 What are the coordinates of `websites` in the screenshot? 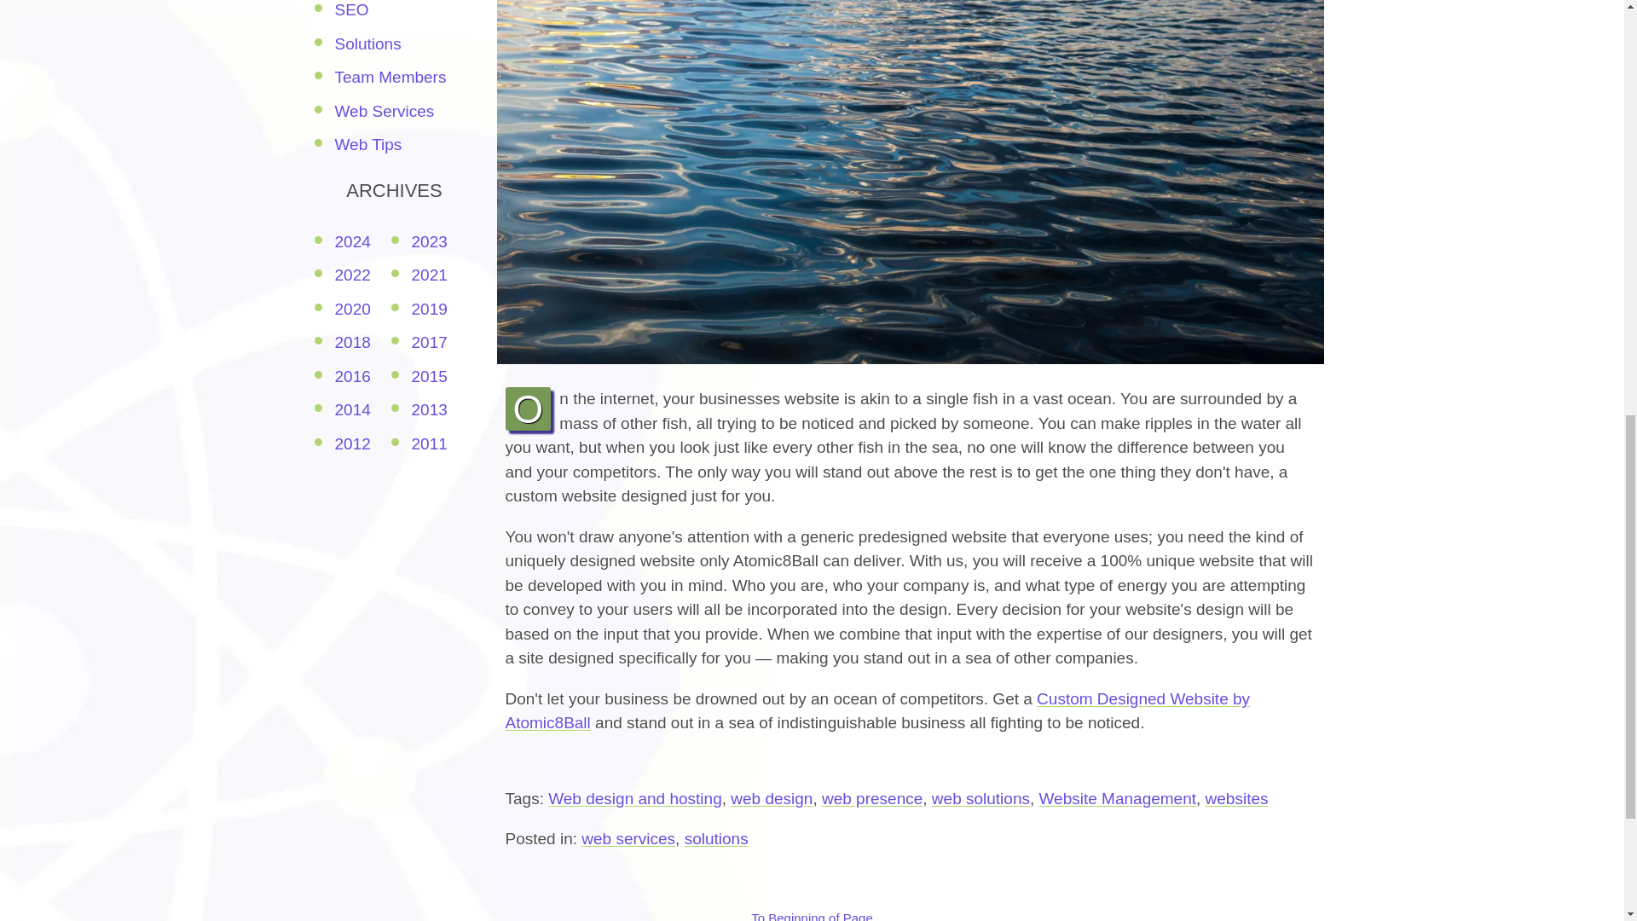 It's located at (1236, 798).